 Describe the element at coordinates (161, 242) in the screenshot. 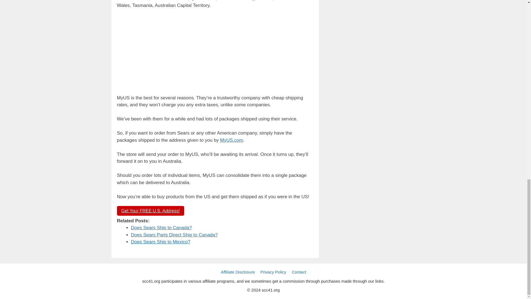

I see `Does Sears Ship to Mexico?` at that location.